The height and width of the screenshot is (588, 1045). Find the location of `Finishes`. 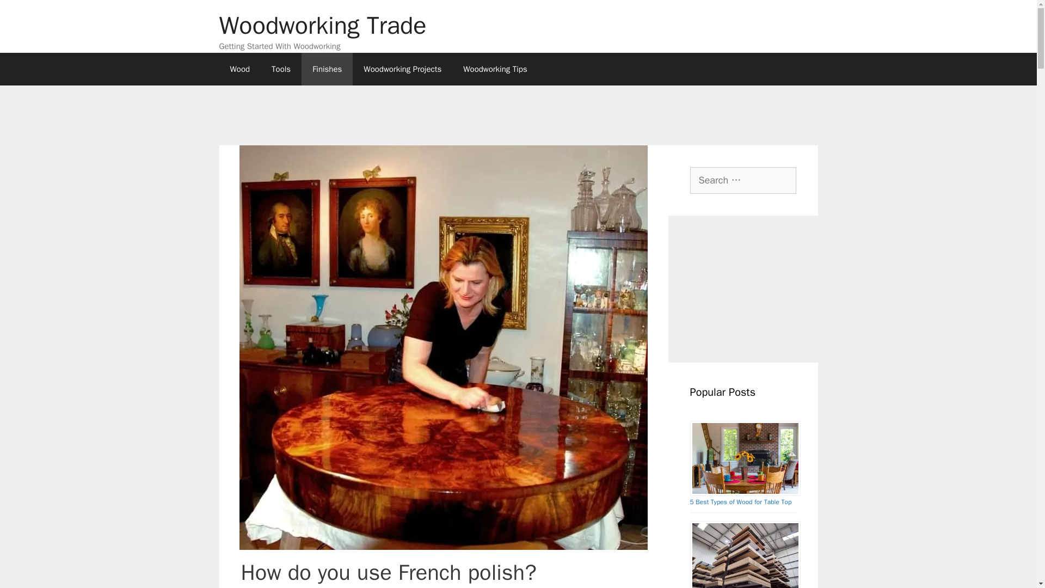

Finishes is located at coordinates (327, 69).